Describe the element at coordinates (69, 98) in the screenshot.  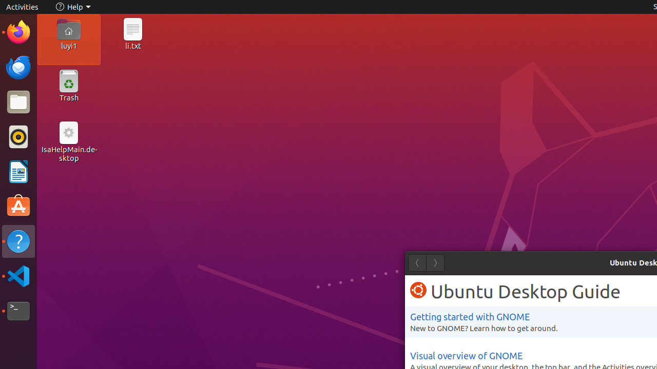
I see `Trash` at that location.